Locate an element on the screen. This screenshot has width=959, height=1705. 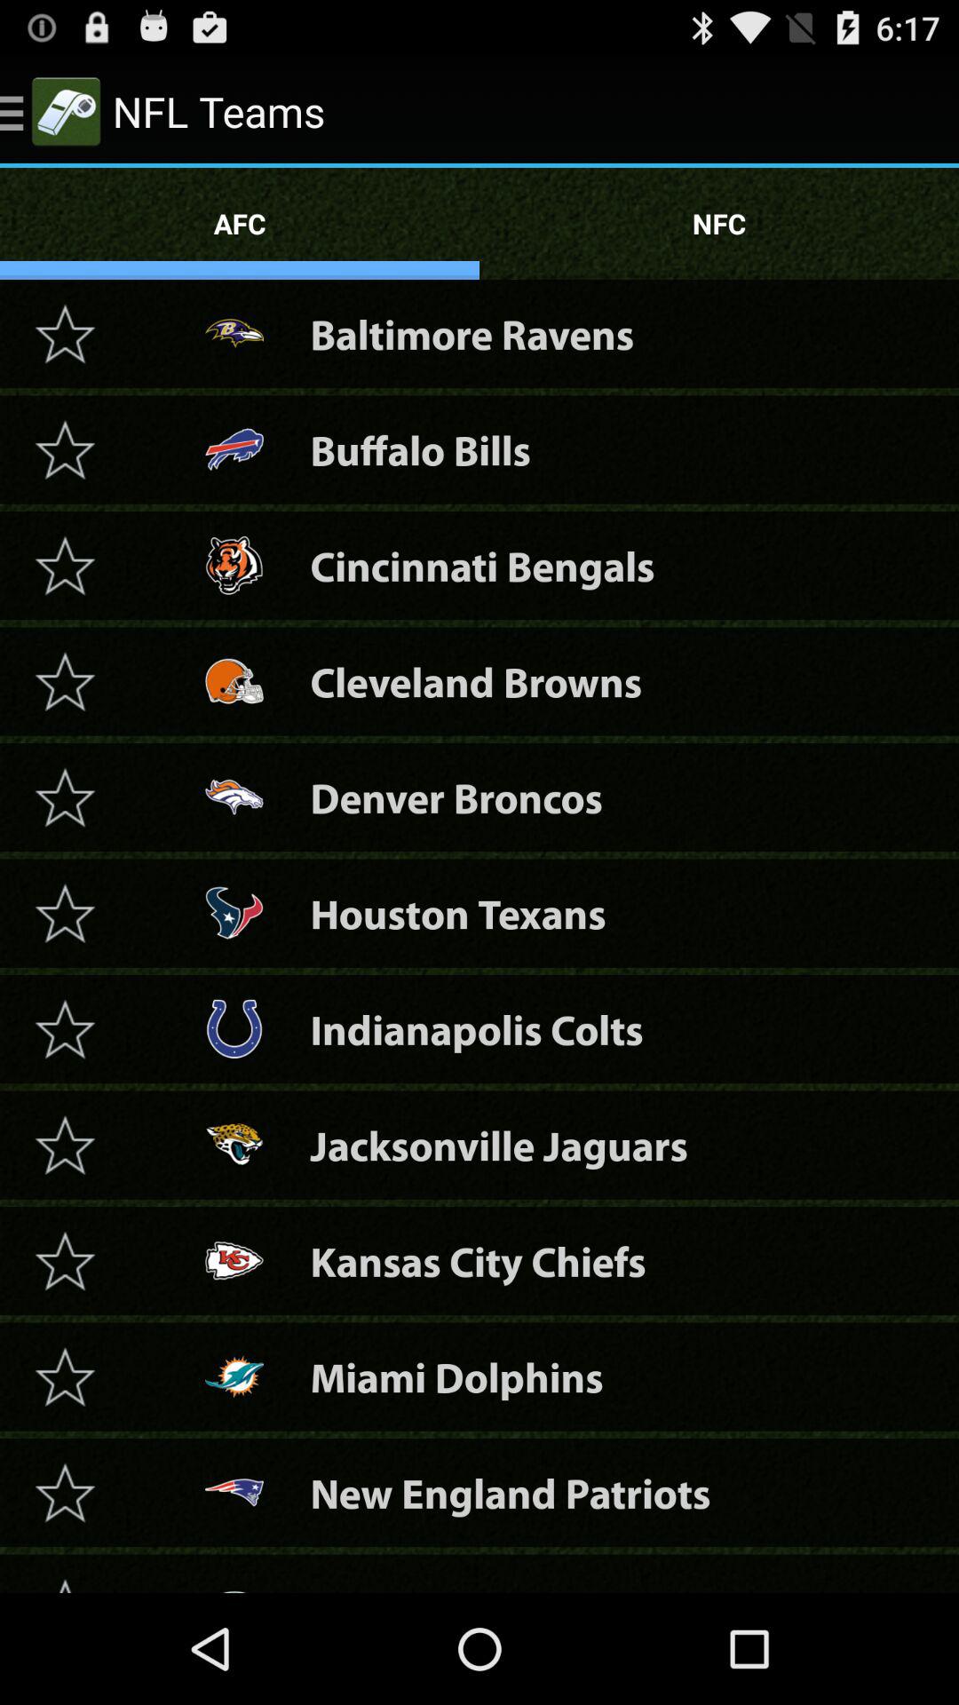
favorite the team is located at coordinates (65, 1492).